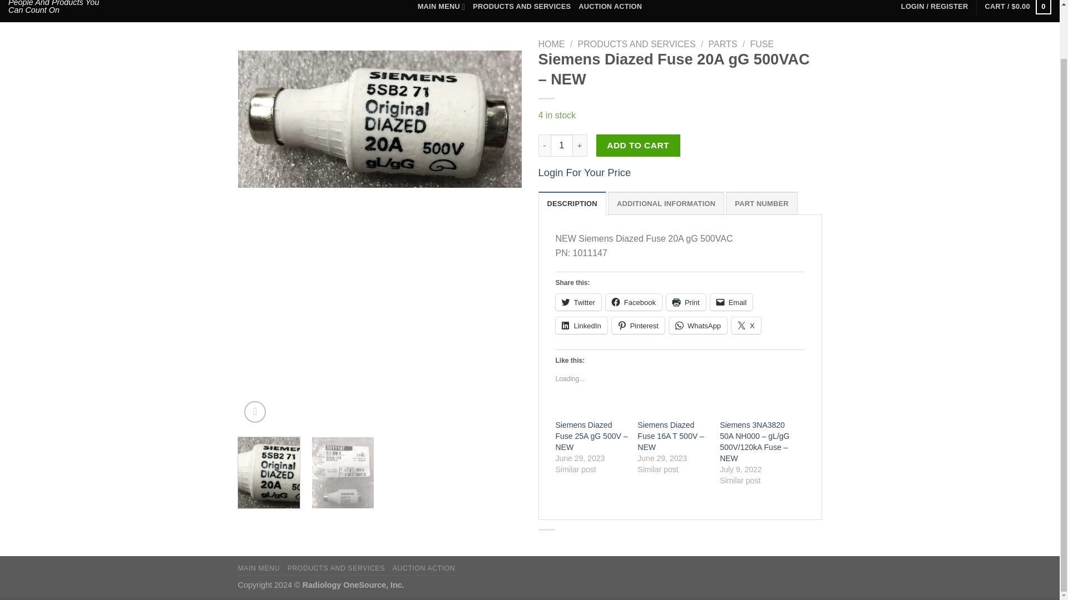  Describe the element at coordinates (638, 145) in the screenshot. I see `ADD TO CART` at that location.